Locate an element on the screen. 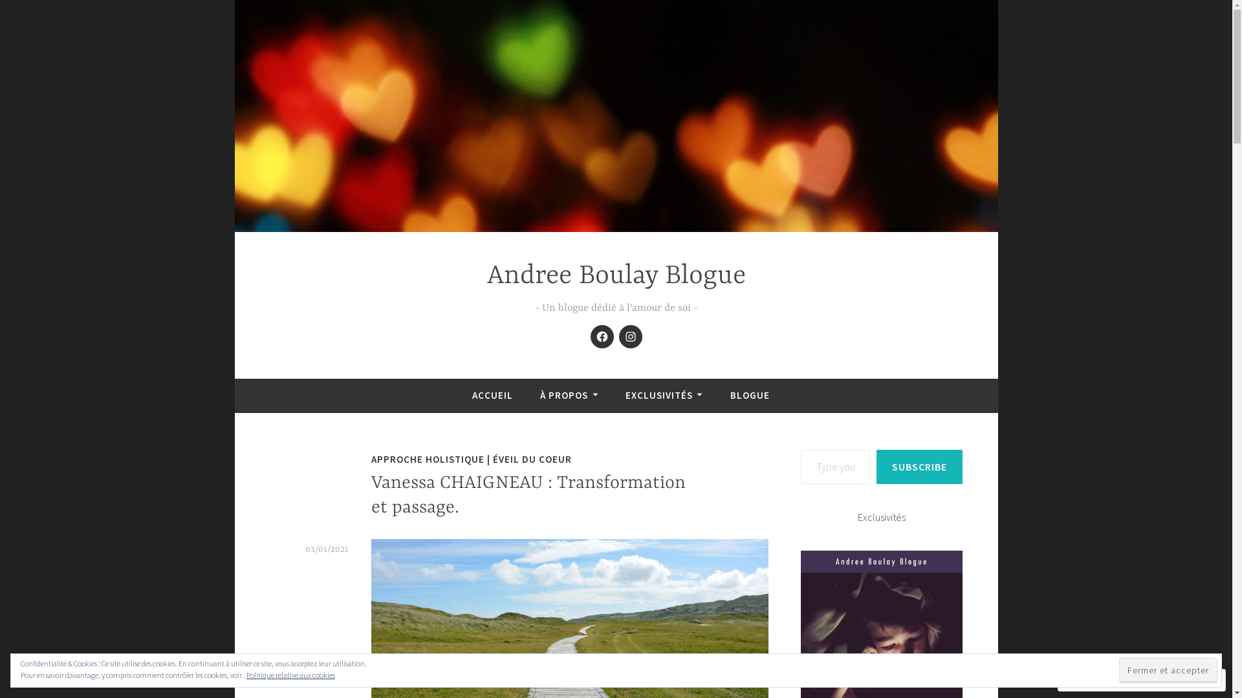 This screenshot has width=1242, height=698. Politique relative aux cookies is located at coordinates (291, 675).